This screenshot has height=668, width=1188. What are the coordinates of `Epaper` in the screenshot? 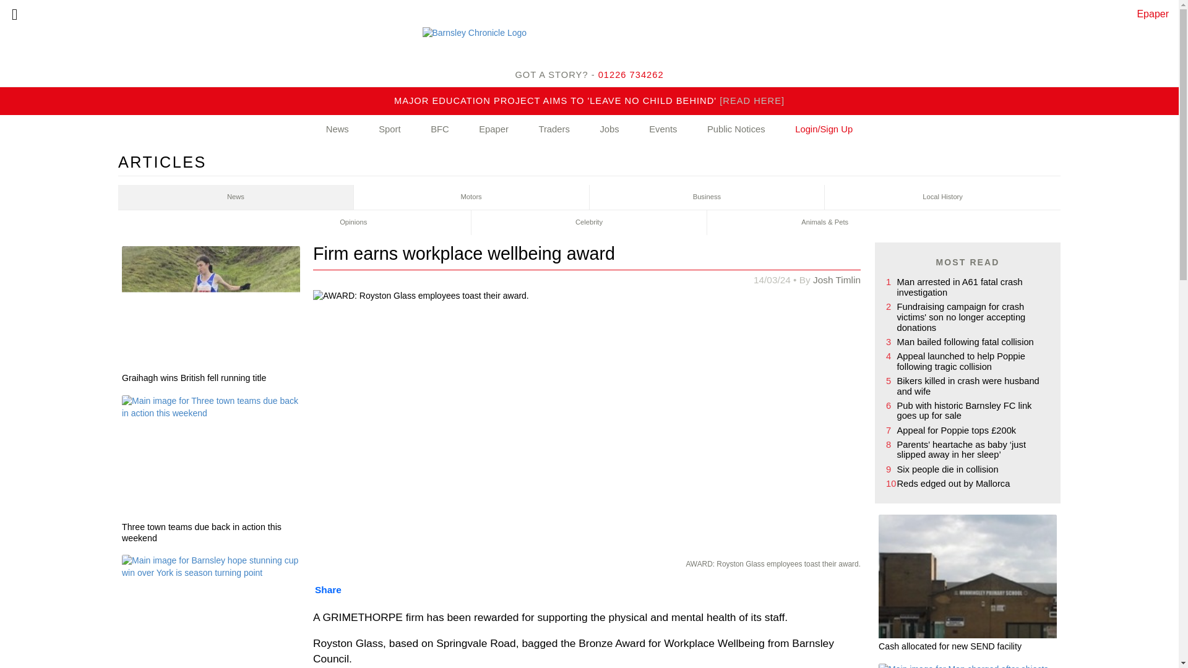 It's located at (1153, 14).